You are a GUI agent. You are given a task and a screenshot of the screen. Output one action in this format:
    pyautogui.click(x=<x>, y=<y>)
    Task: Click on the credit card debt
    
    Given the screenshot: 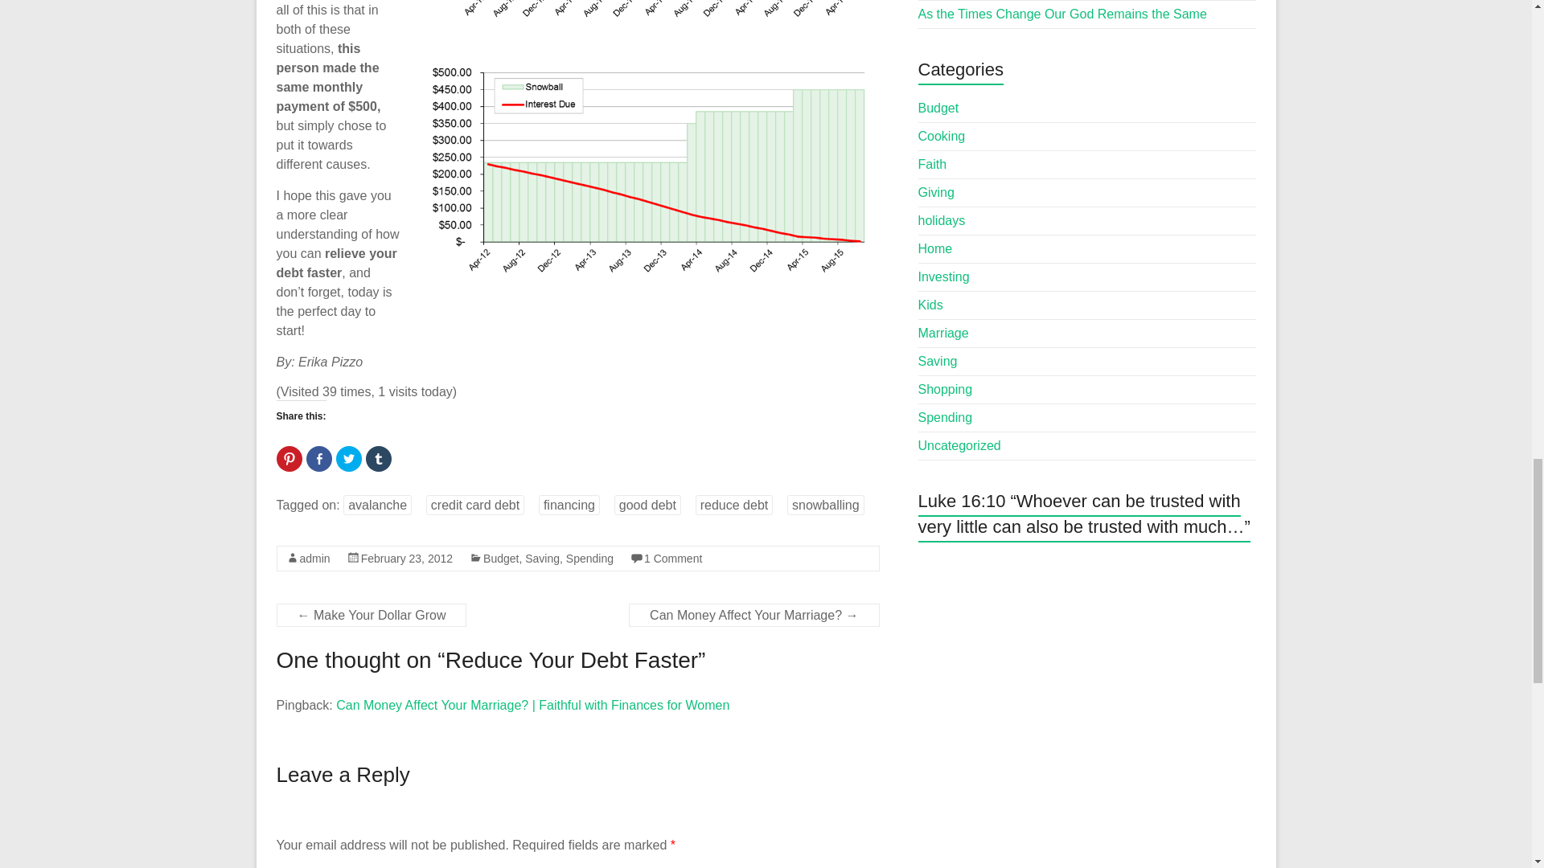 What is the action you would take?
    pyautogui.click(x=474, y=505)
    